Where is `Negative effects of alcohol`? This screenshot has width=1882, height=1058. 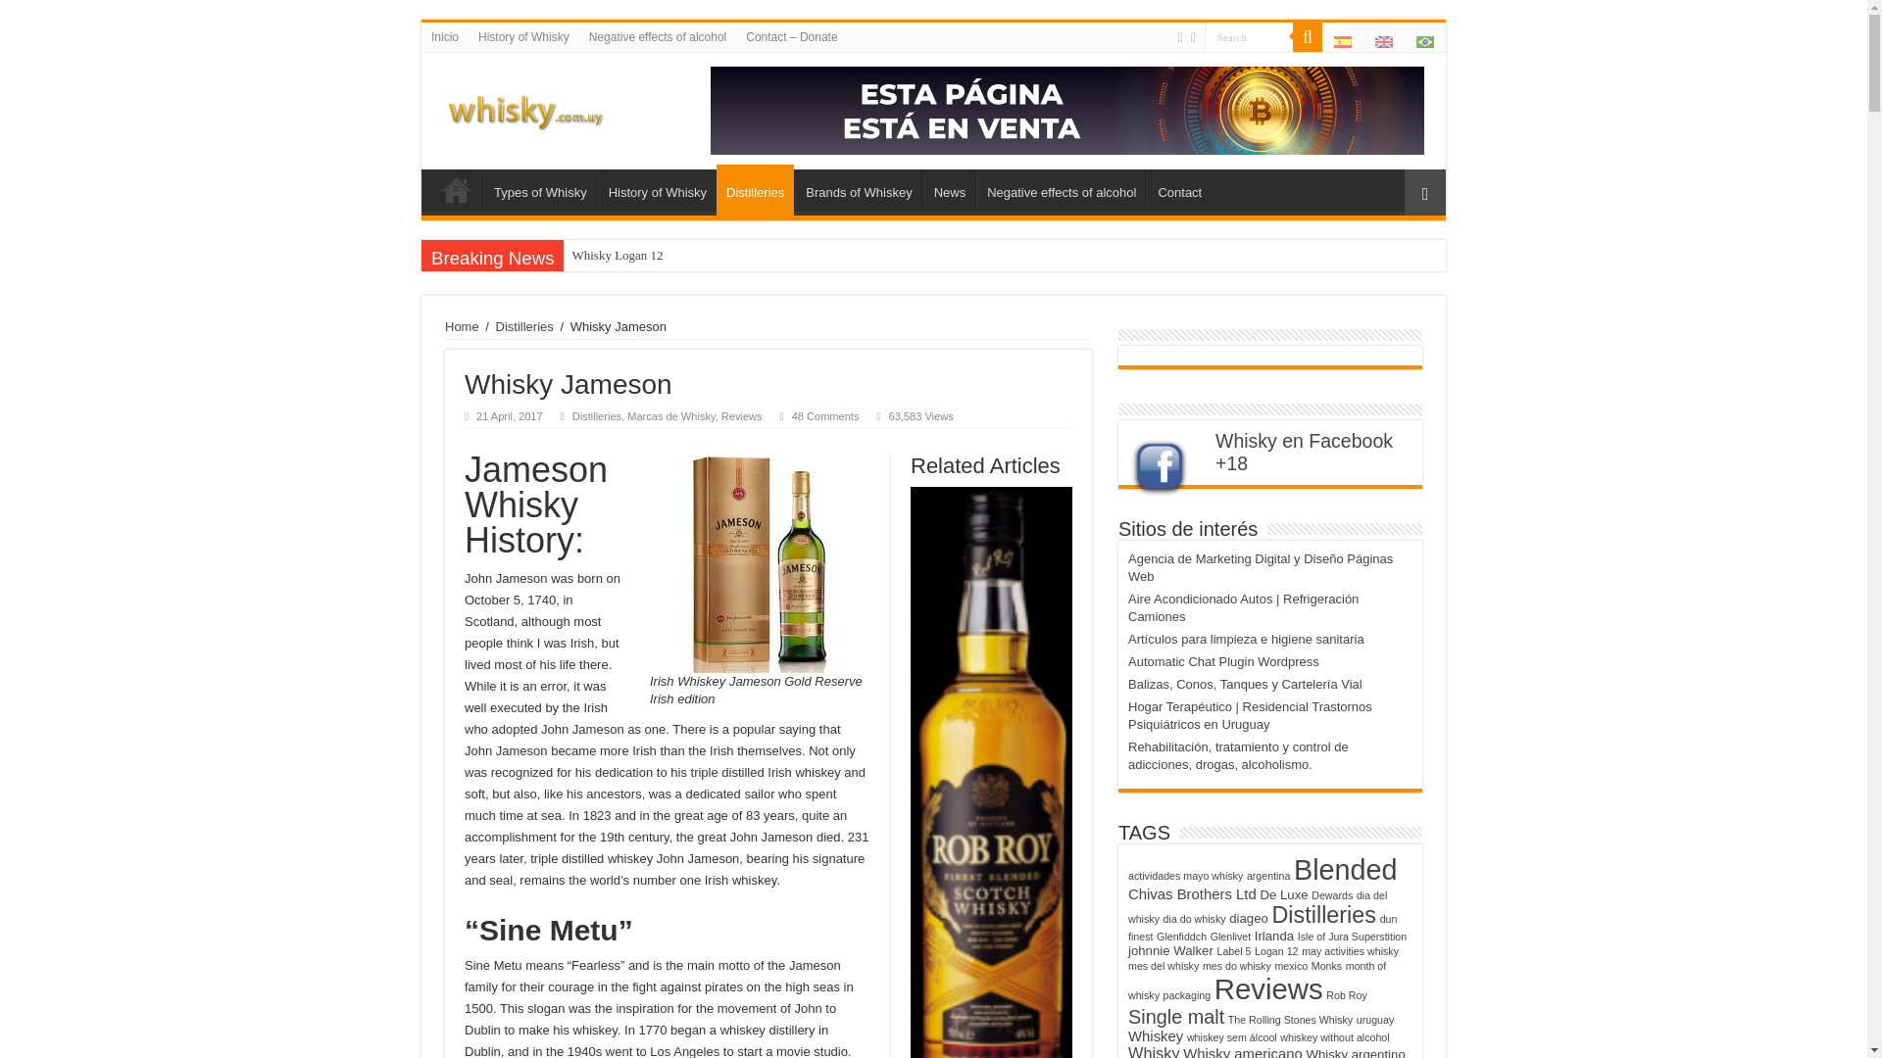 Negative effects of alcohol is located at coordinates (659, 36).